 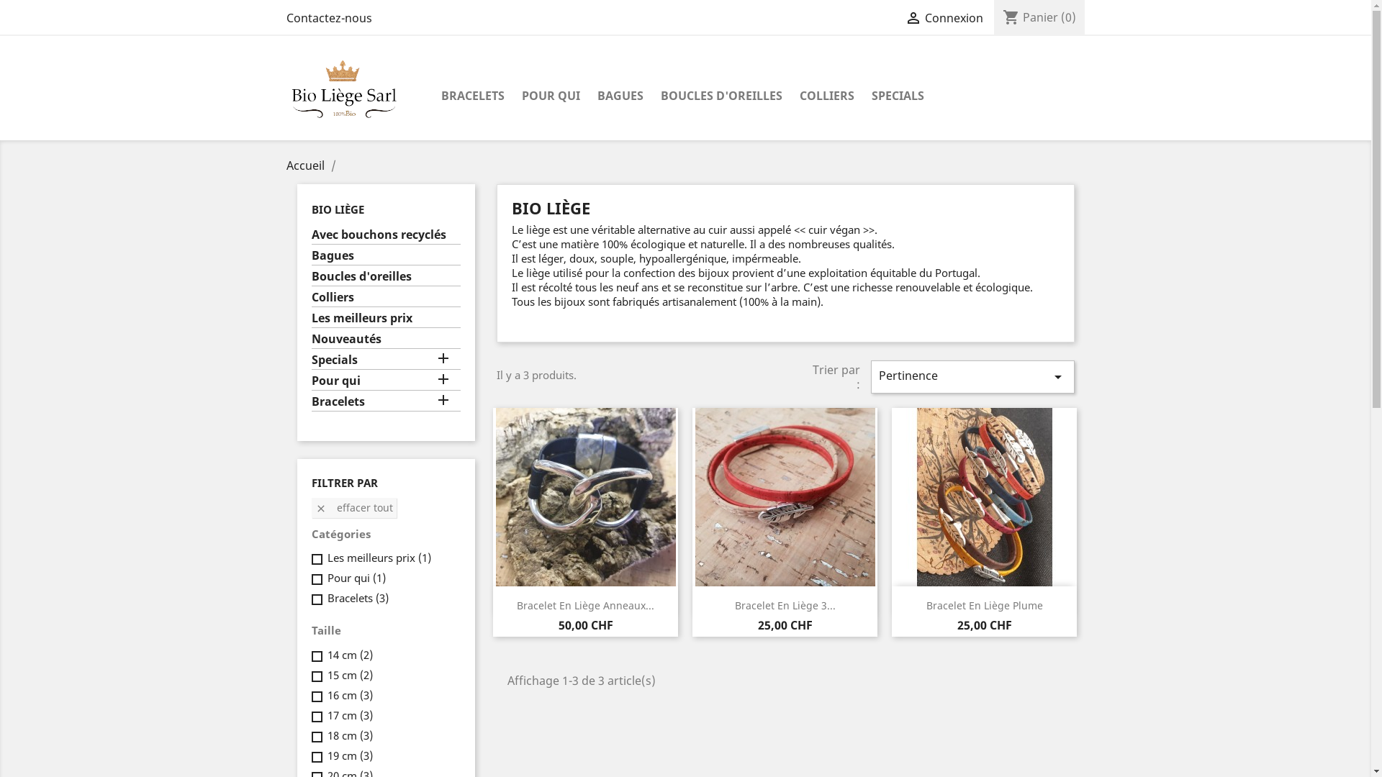 What do you see at coordinates (386, 382) in the screenshot?
I see `Pour qui` at bounding box center [386, 382].